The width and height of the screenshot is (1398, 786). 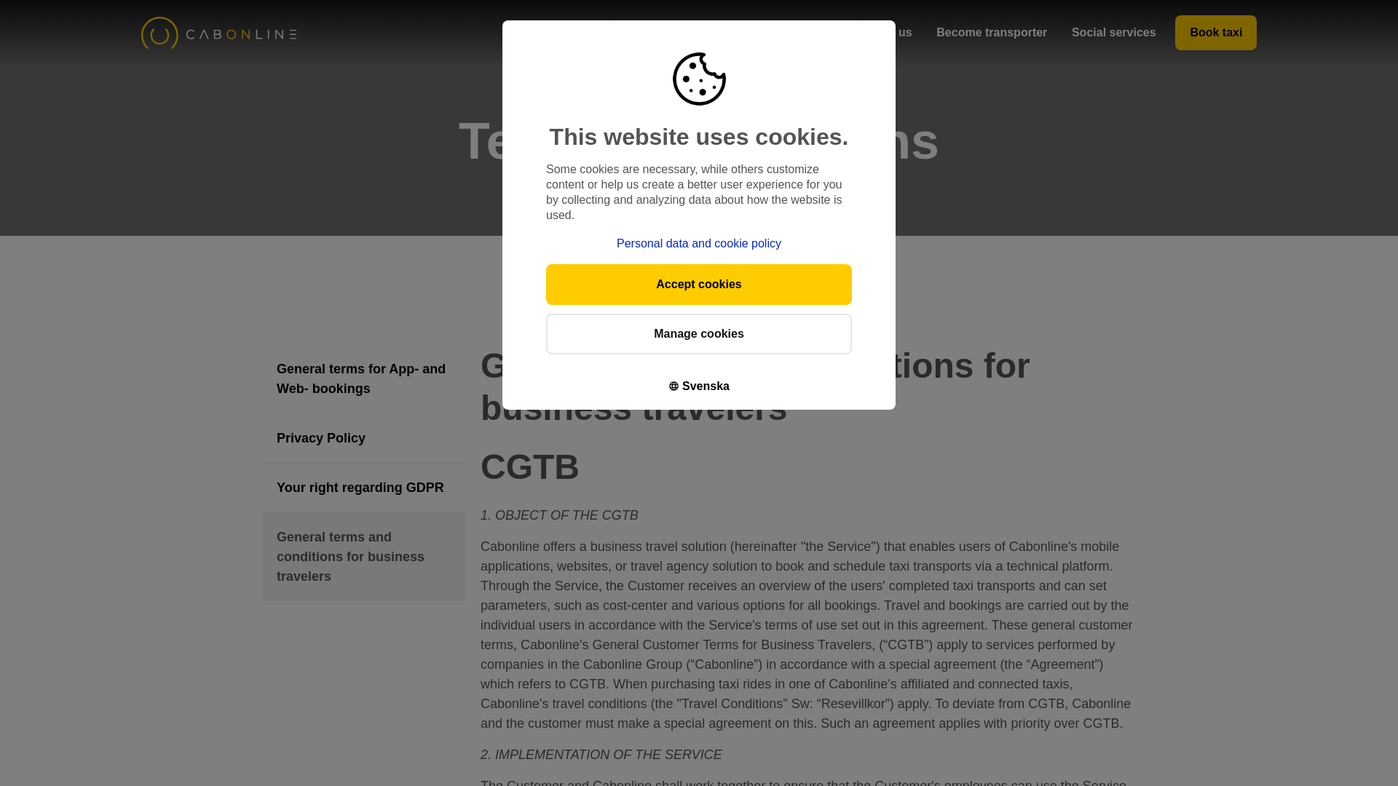 I want to click on Privacy Policy, so click(x=364, y=438).